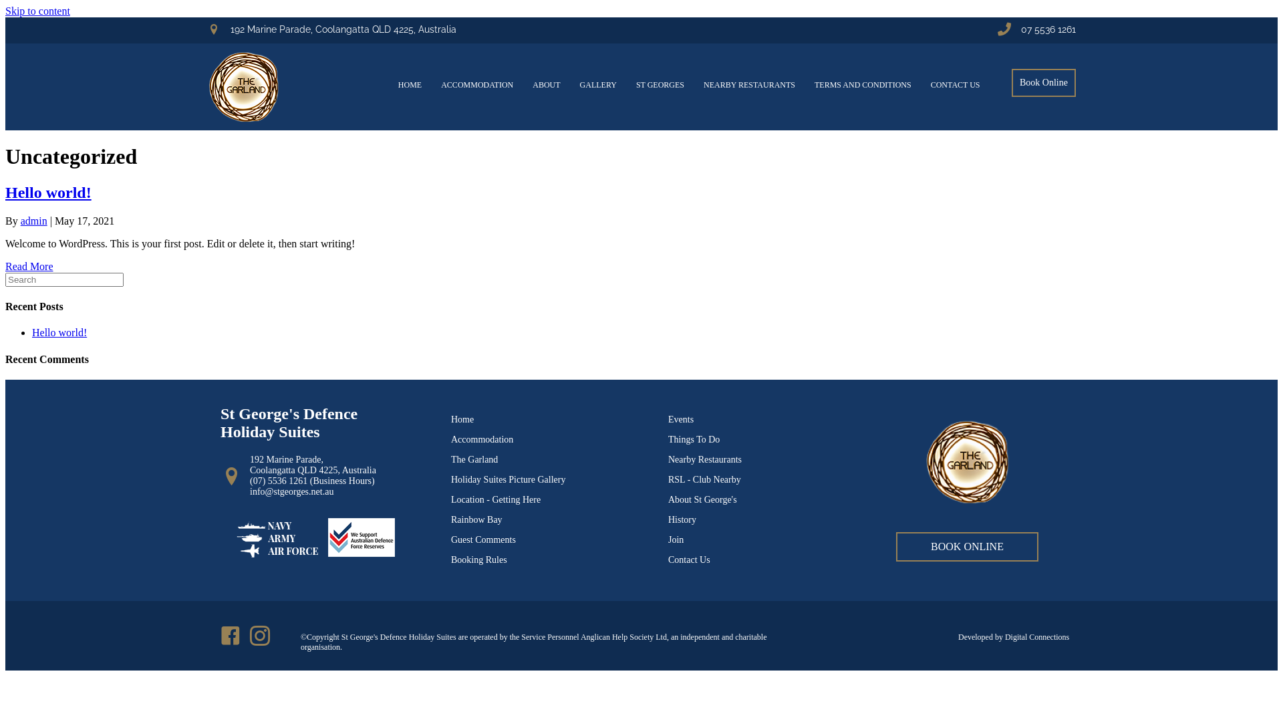 Image resolution: width=1283 pixels, height=722 pixels. What do you see at coordinates (496, 500) in the screenshot?
I see `Location - Getting Here` at bounding box center [496, 500].